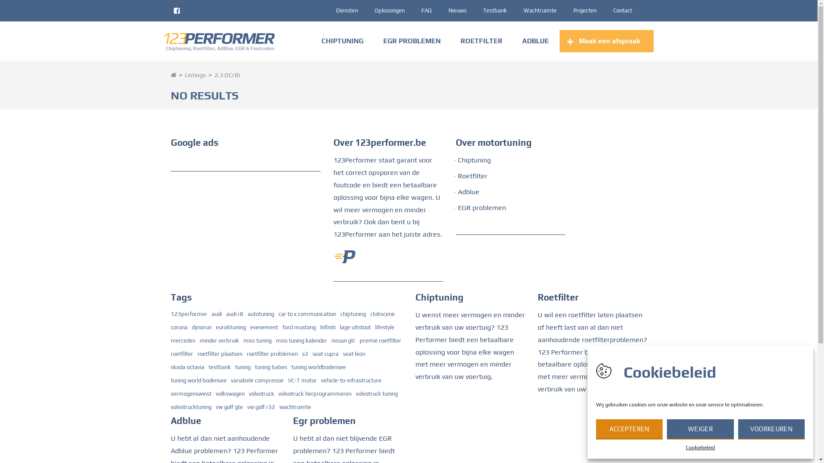 Image resolution: width=824 pixels, height=463 pixels. I want to click on roetfilter problemen, so click(272, 354).